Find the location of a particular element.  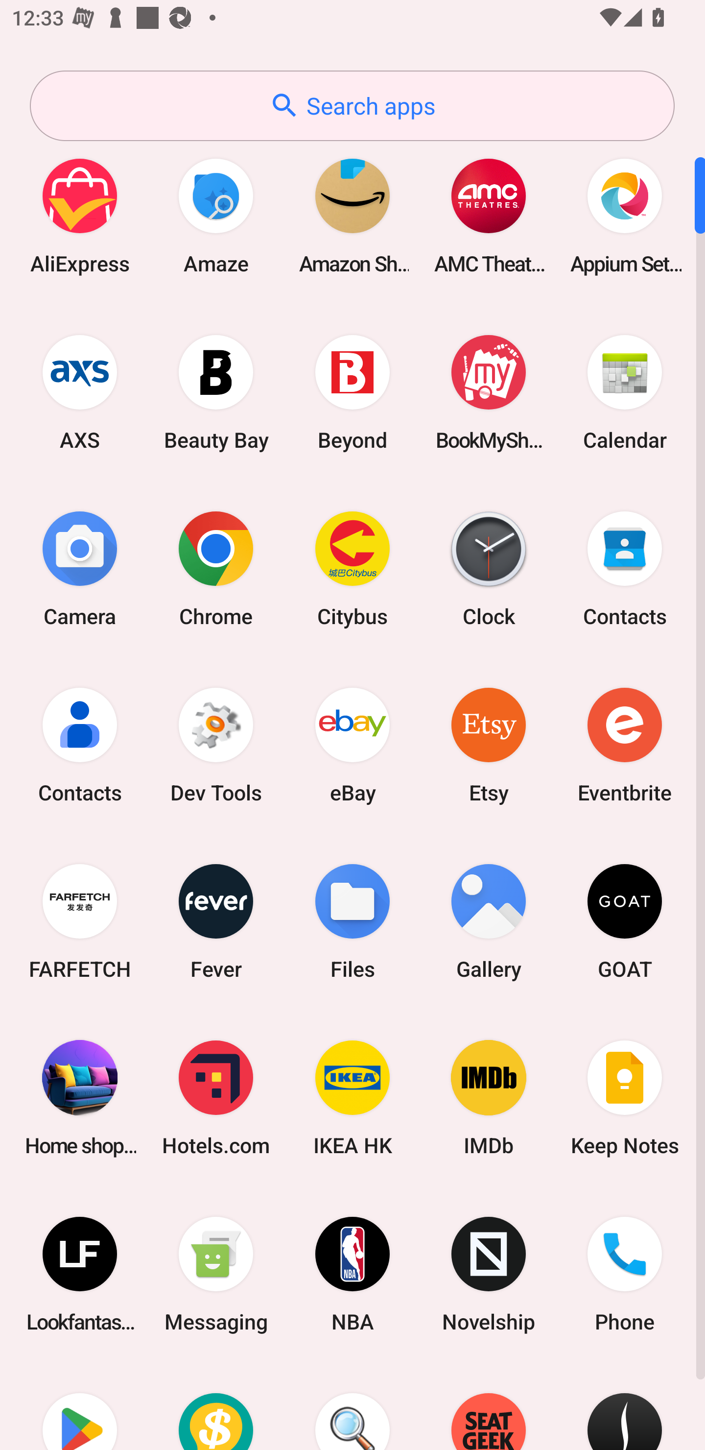

Calendar is located at coordinates (625, 392).